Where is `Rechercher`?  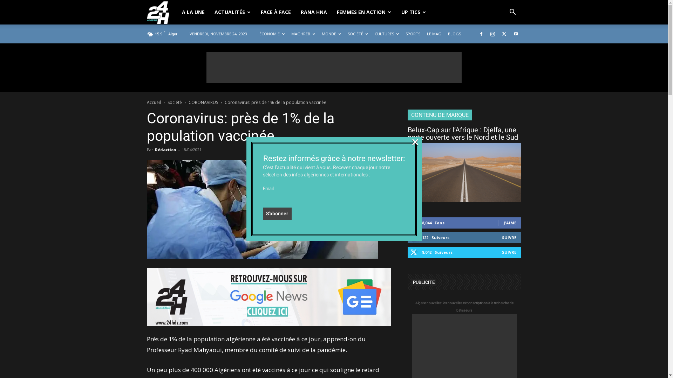 Rechercher is located at coordinates (496, 44).